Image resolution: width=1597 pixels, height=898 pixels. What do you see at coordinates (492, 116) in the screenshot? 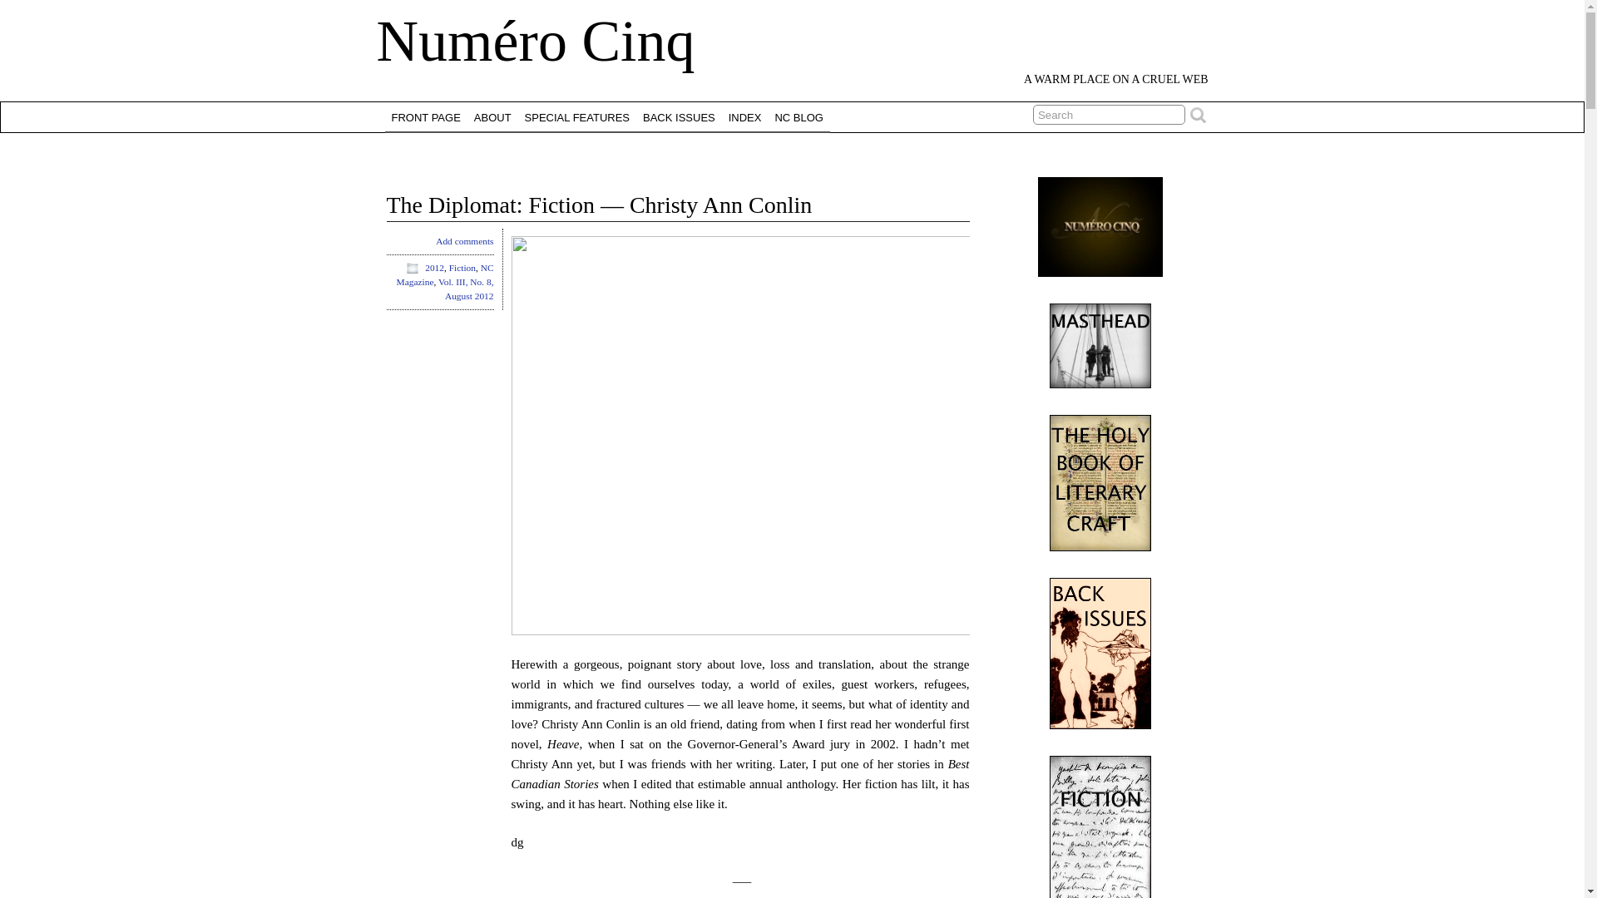
I see `ABOUT` at bounding box center [492, 116].